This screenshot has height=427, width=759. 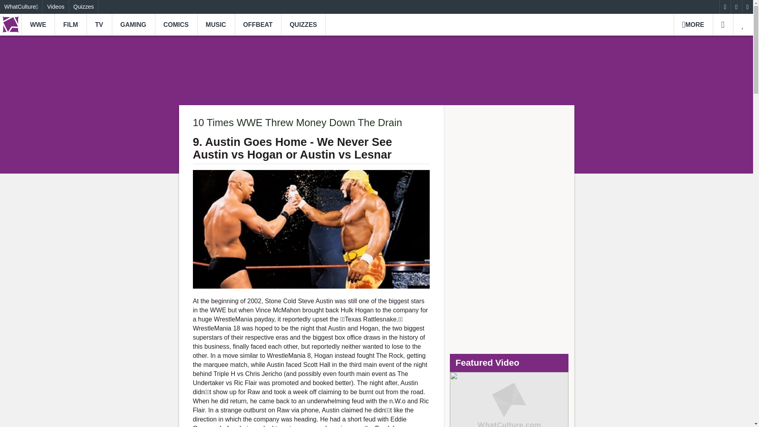 What do you see at coordinates (99, 25) in the screenshot?
I see `TV` at bounding box center [99, 25].